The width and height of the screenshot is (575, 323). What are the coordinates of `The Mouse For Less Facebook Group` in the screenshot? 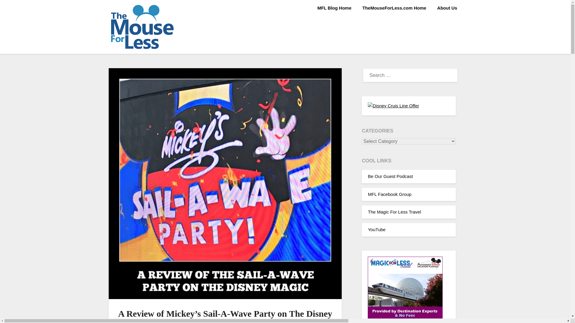 It's located at (389, 194).